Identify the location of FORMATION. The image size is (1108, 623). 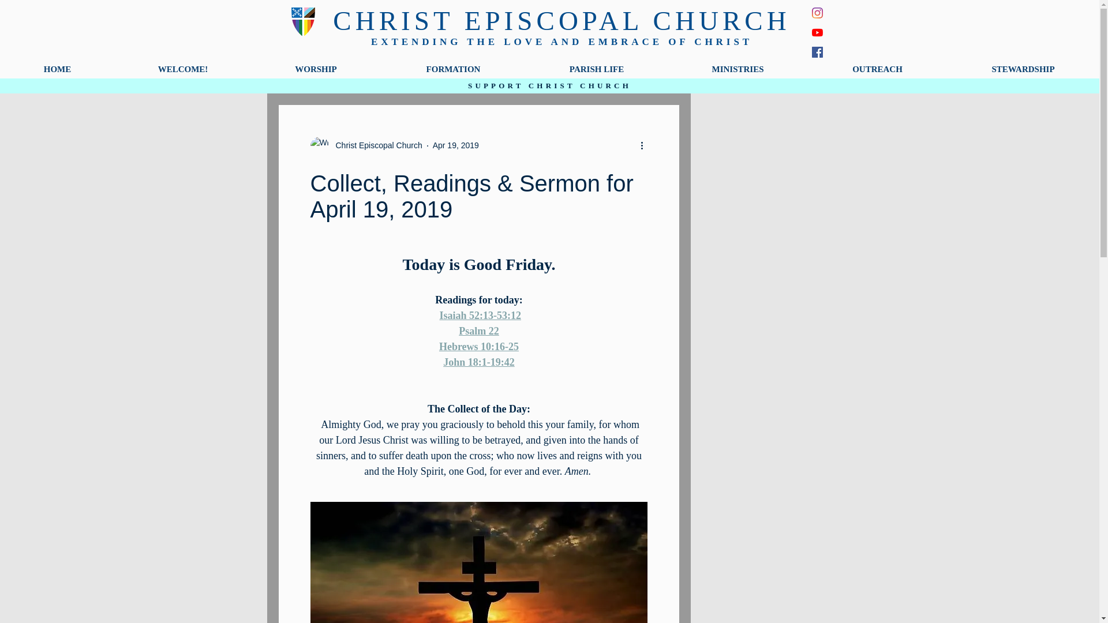
(453, 69).